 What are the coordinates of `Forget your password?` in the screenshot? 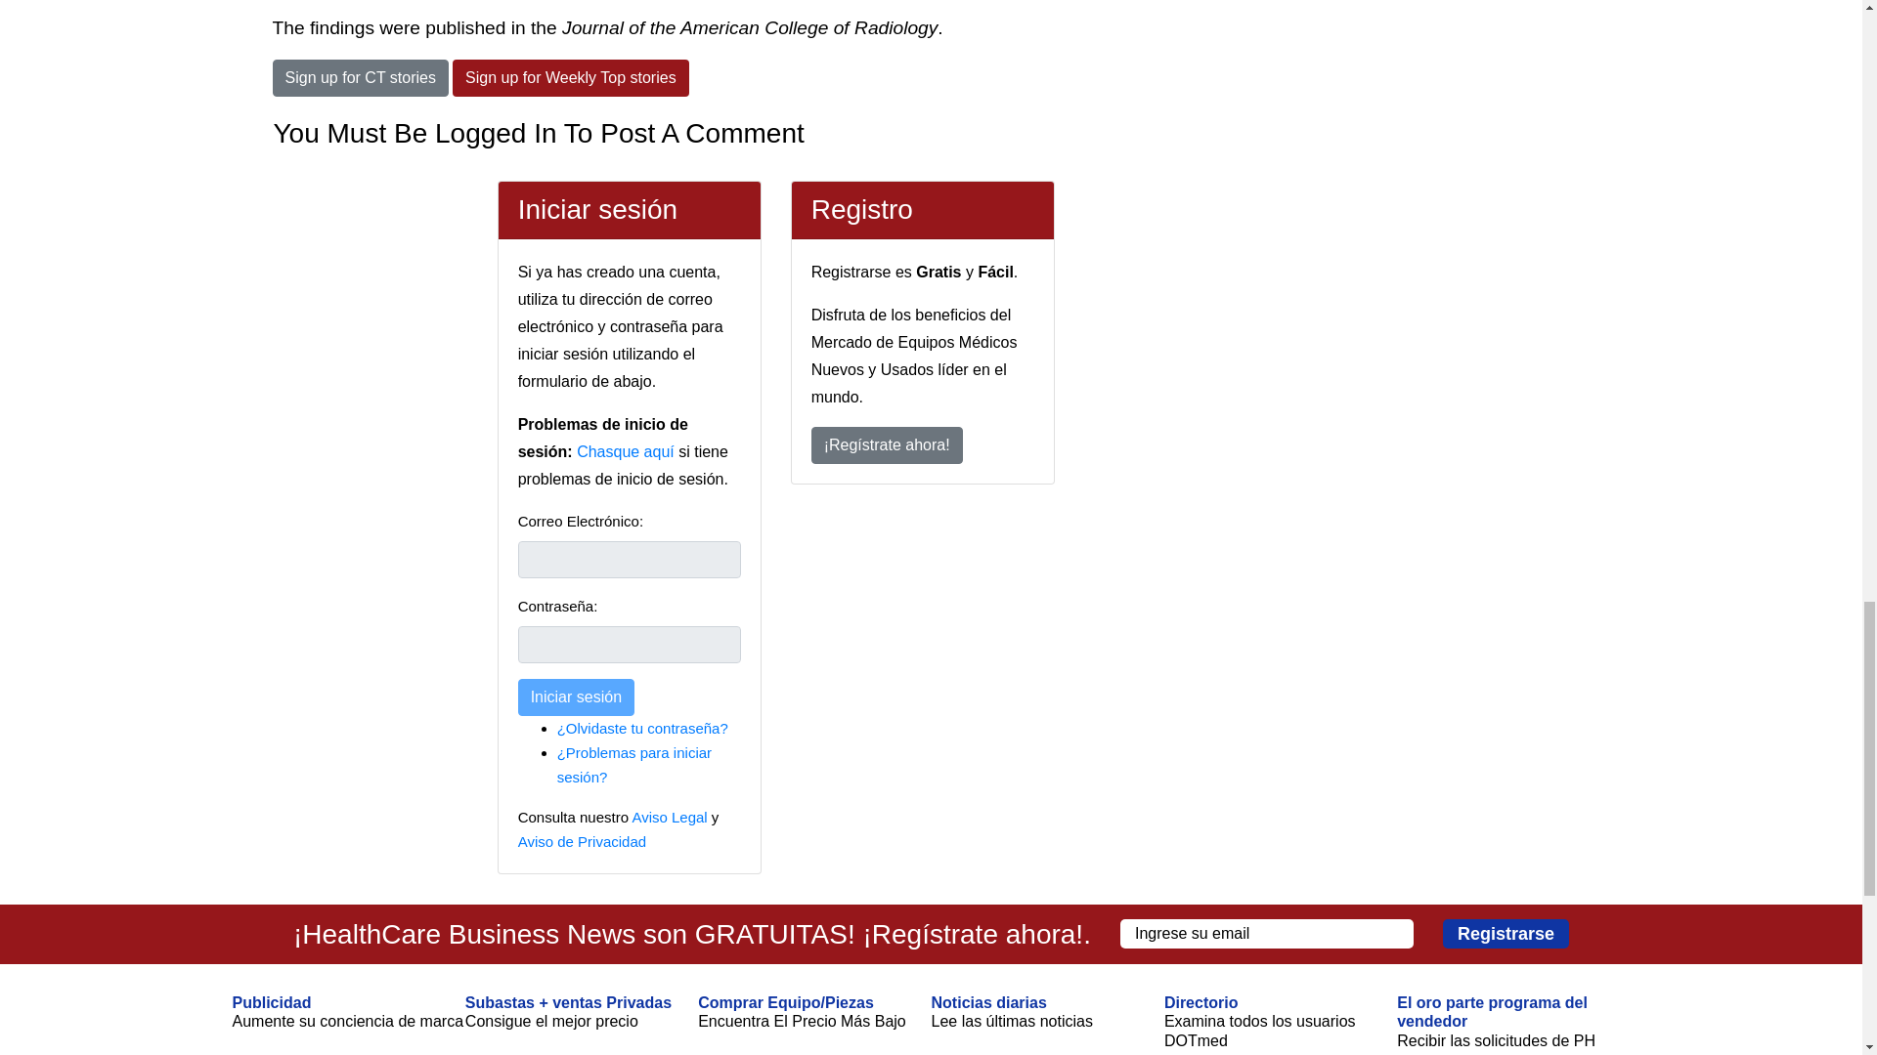 It's located at (642, 727).